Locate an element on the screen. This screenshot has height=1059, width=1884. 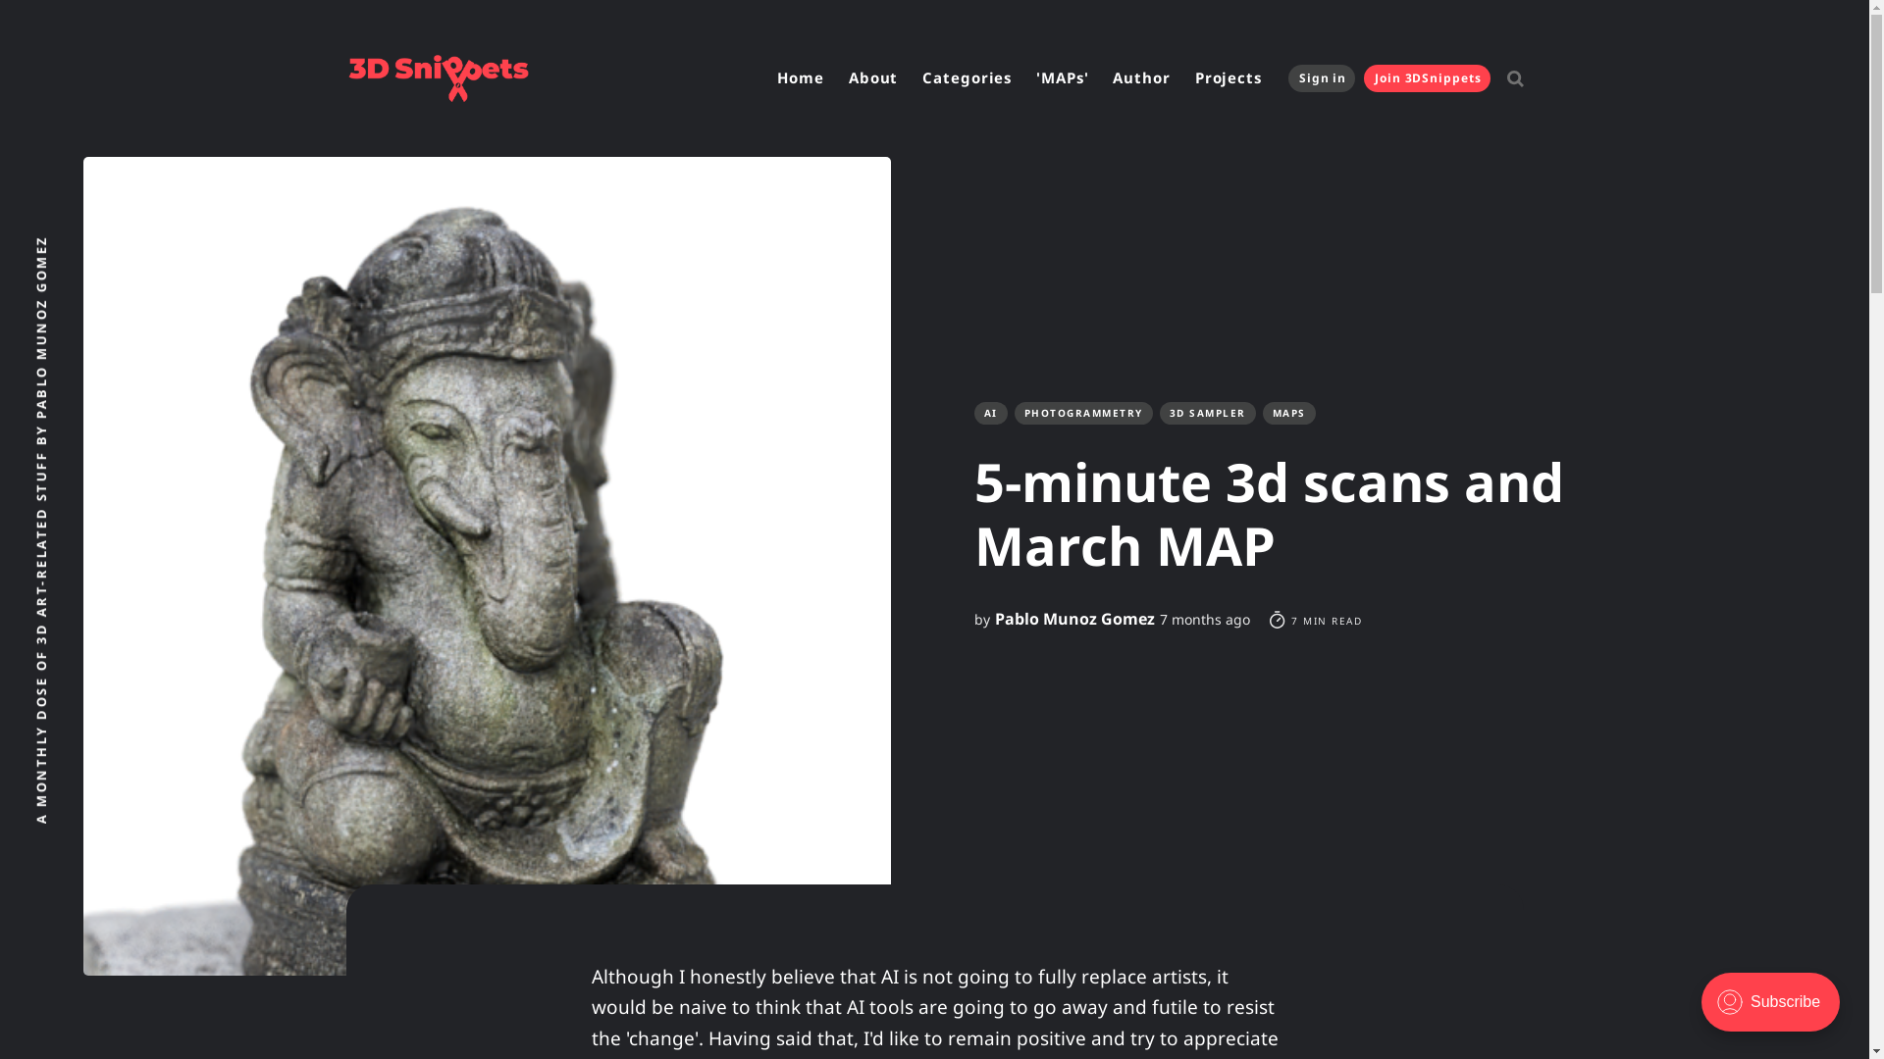
MAPS is located at coordinates (1288, 414).